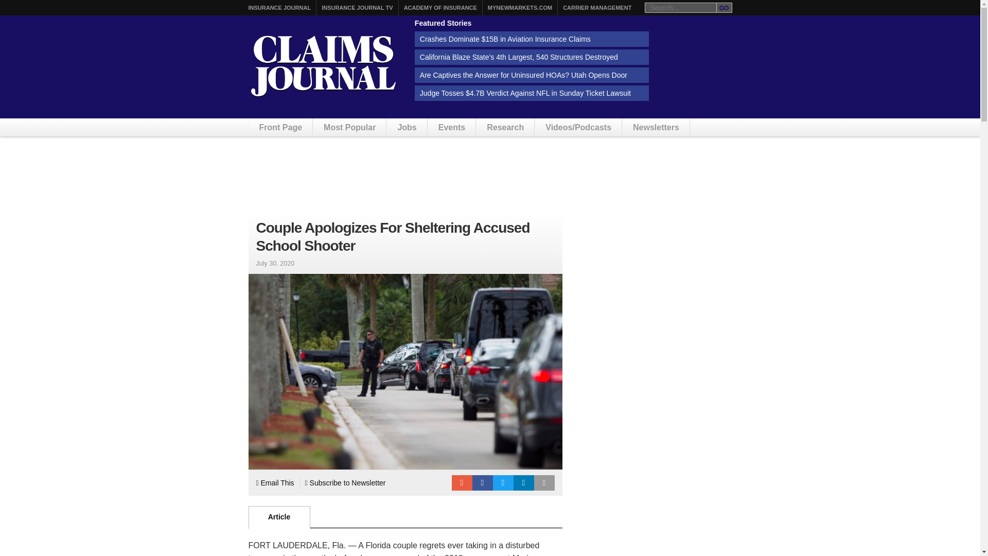 This screenshot has height=556, width=988. What do you see at coordinates (597, 8) in the screenshot?
I see `CARRIER MANAGEMENT` at bounding box center [597, 8].